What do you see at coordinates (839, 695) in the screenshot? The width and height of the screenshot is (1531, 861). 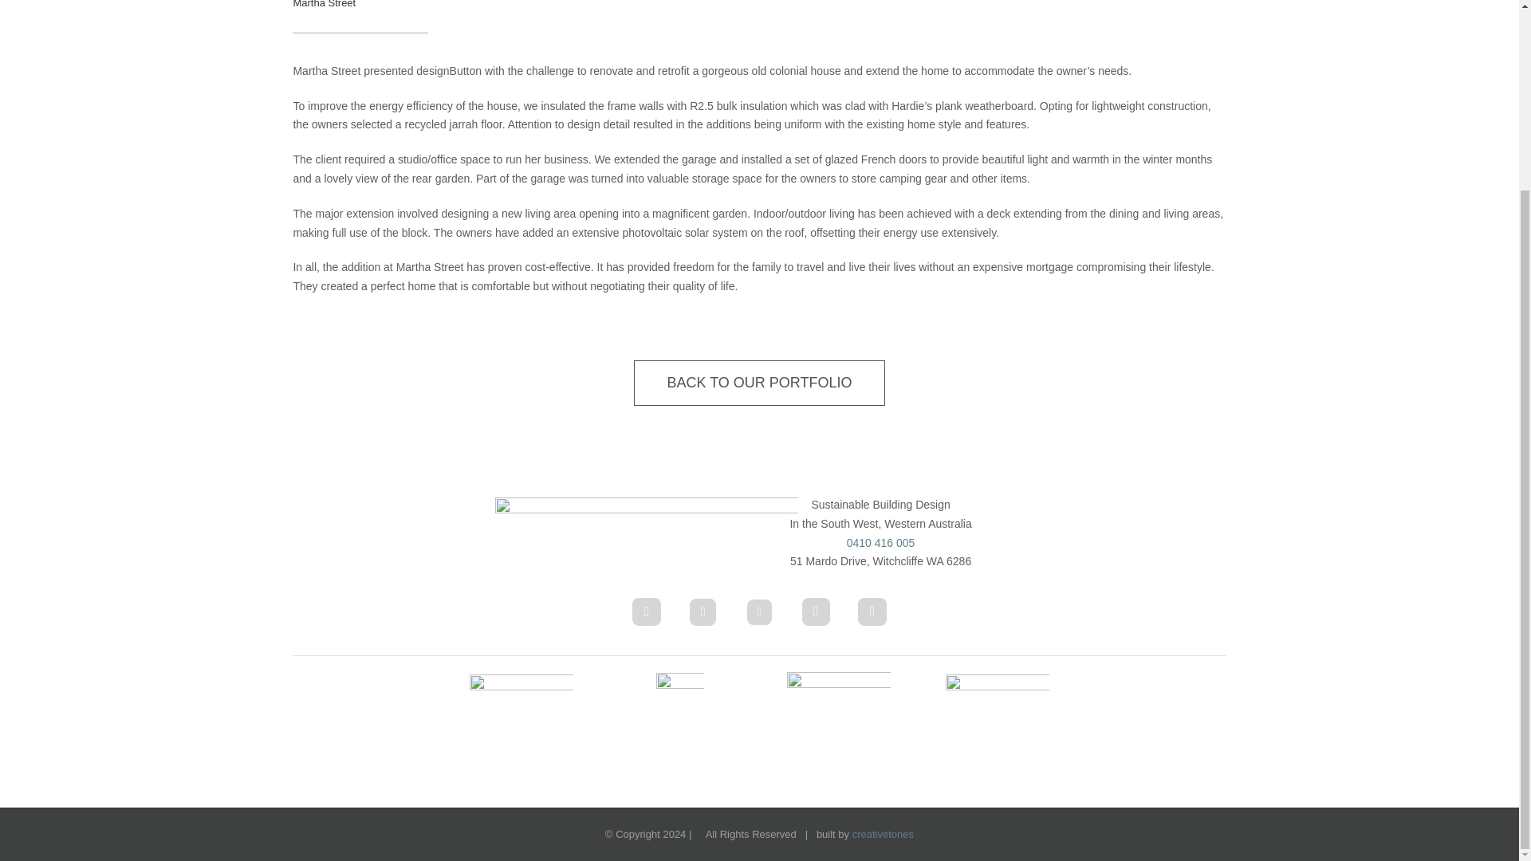 I see `designButton-design-matters-logo` at bounding box center [839, 695].